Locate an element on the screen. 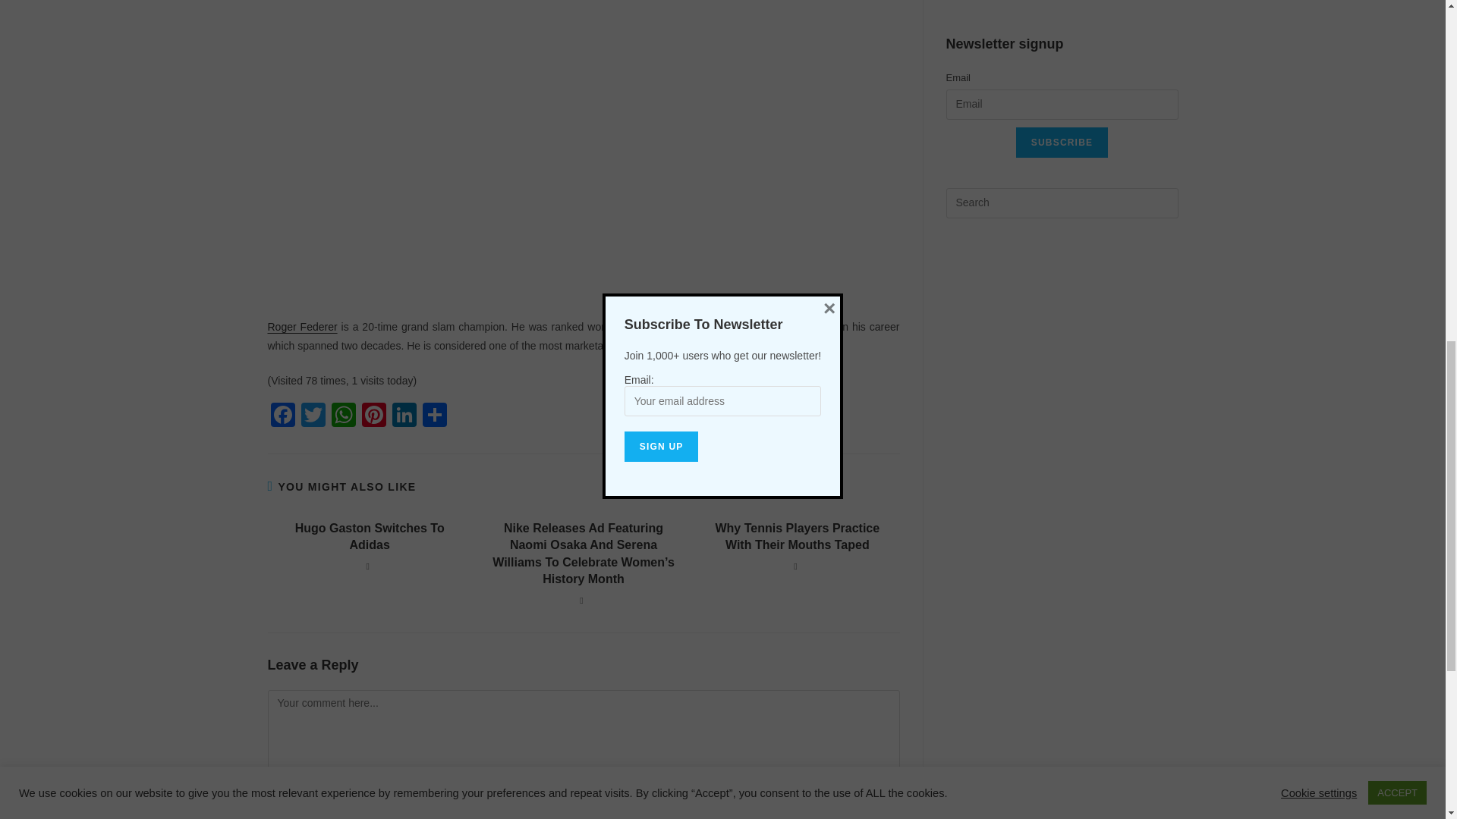  Facebook is located at coordinates (282, 417).